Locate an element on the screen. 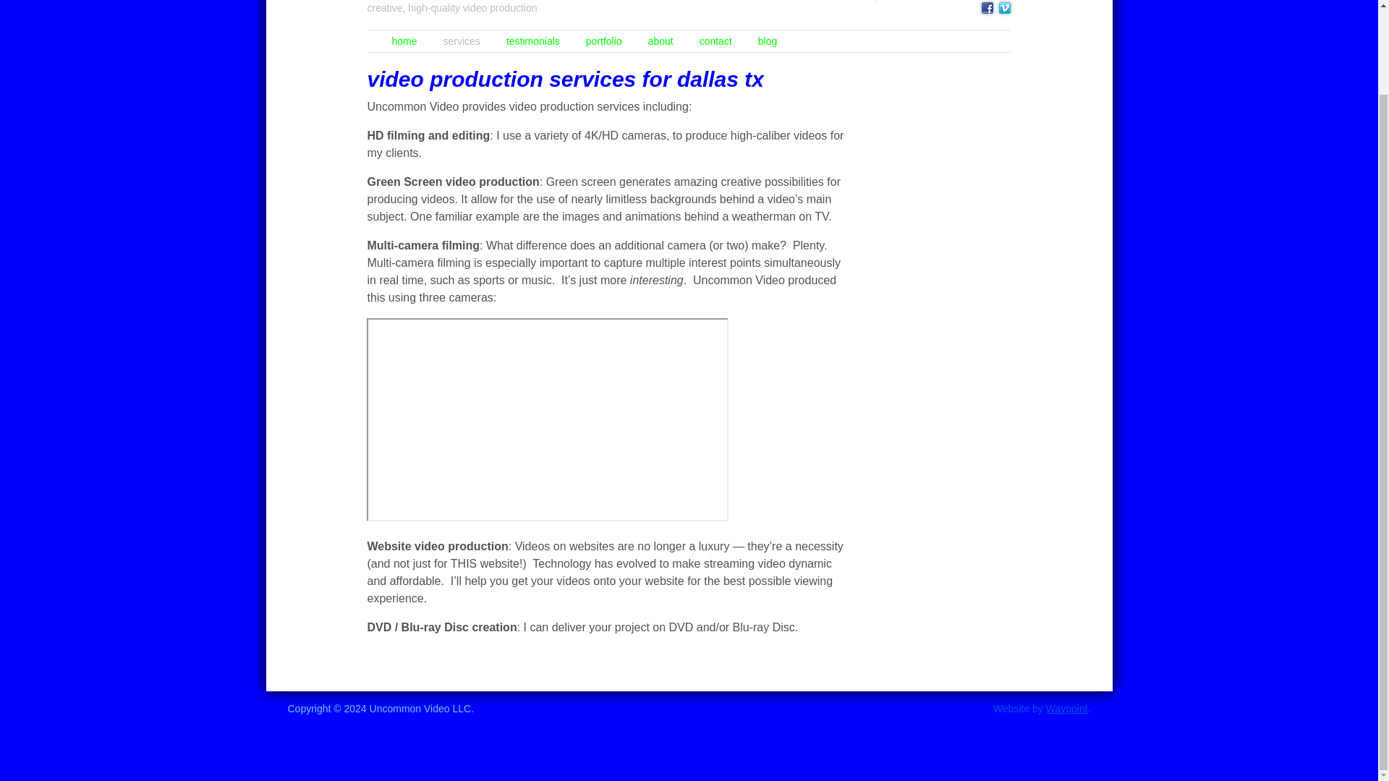 The height and width of the screenshot is (781, 1389). Waypoint Web Design is located at coordinates (1066, 709).